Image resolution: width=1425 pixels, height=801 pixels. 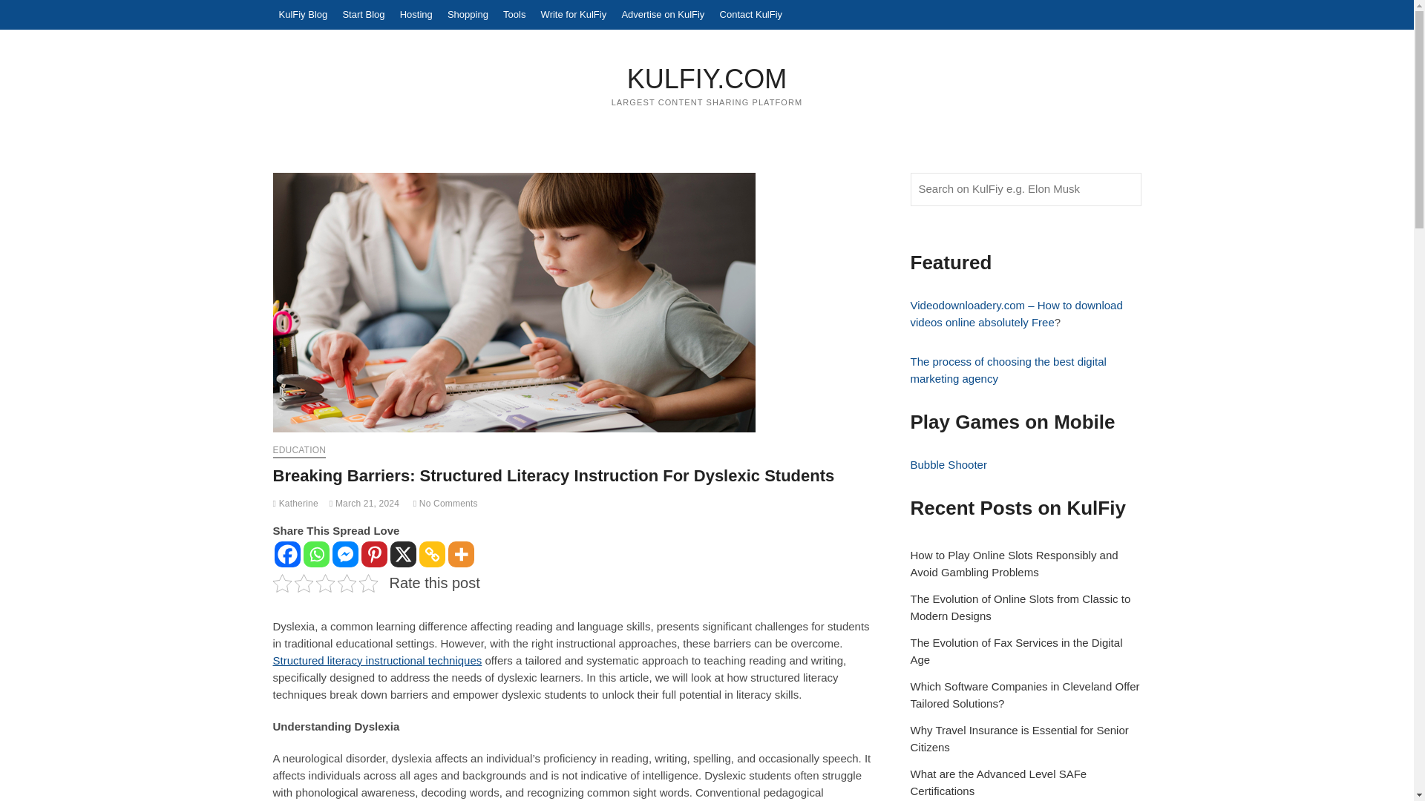 I want to click on Facebook Messenger, so click(x=345, y=554).